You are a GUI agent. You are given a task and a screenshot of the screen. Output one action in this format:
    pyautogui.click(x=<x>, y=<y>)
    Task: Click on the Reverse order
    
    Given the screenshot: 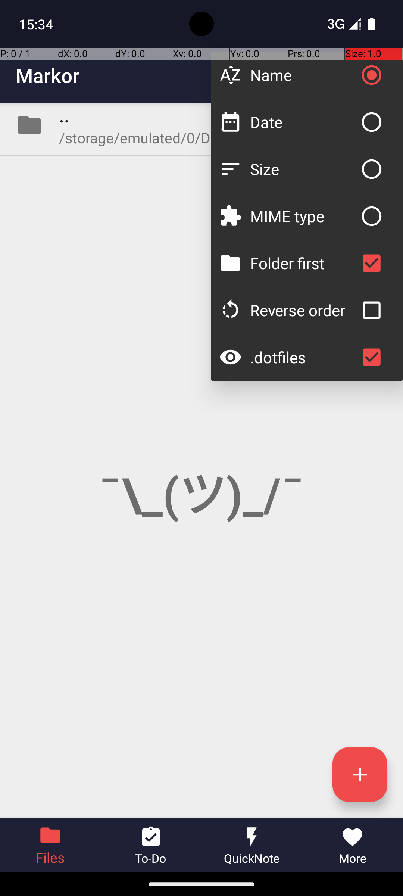 What is the action you would take?
    pyautogui.click(x=303, y=310)
    